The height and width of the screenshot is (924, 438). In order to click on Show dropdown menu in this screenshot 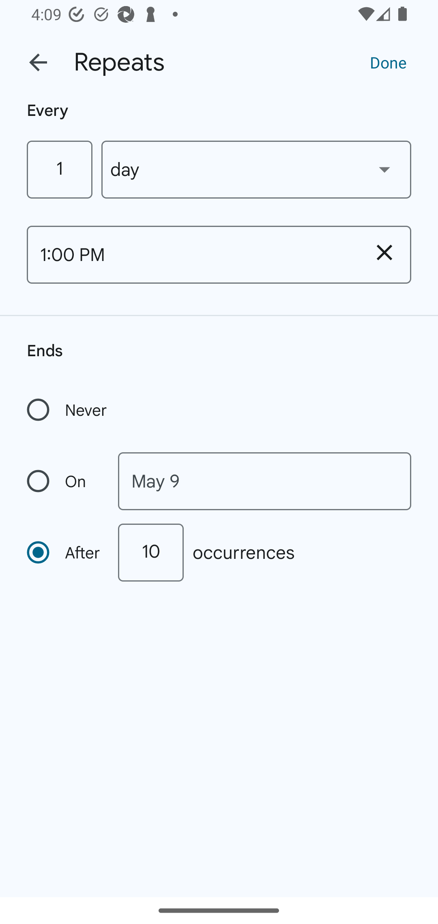, I will do `click(384, 169)`.